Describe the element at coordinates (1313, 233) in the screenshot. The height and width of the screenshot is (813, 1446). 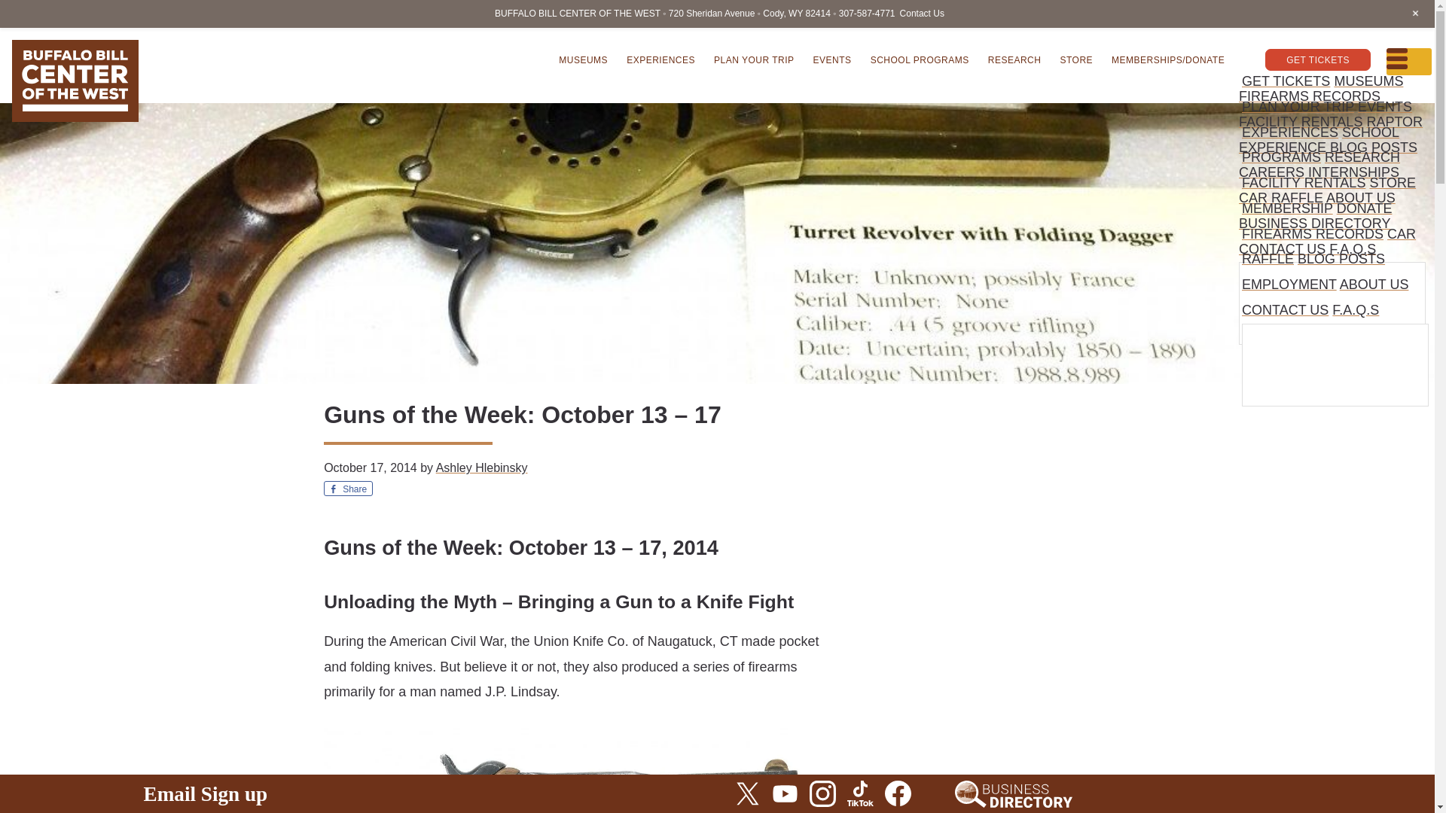
I see `FIREARMS RECORDS` at that location.